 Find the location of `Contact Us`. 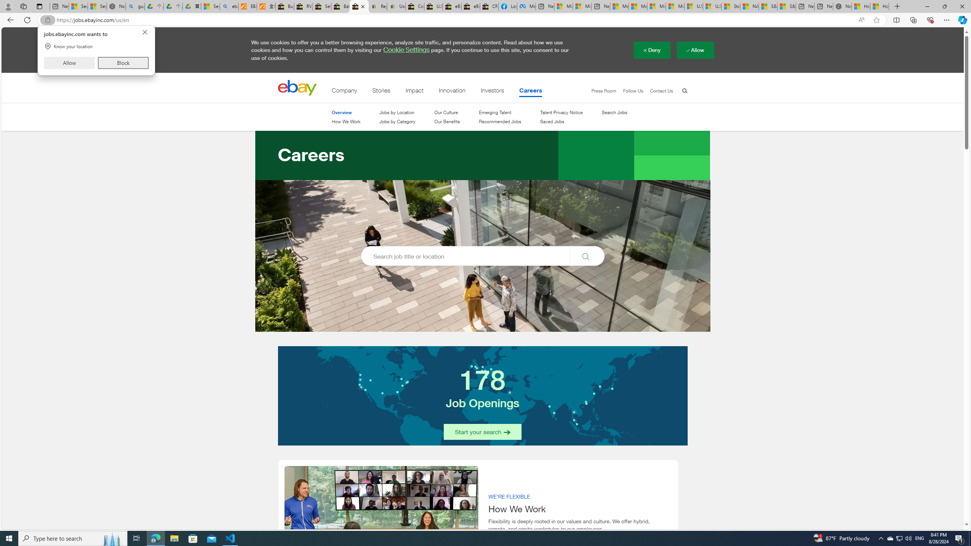

Contact Us is located at coordinates (661, 91).